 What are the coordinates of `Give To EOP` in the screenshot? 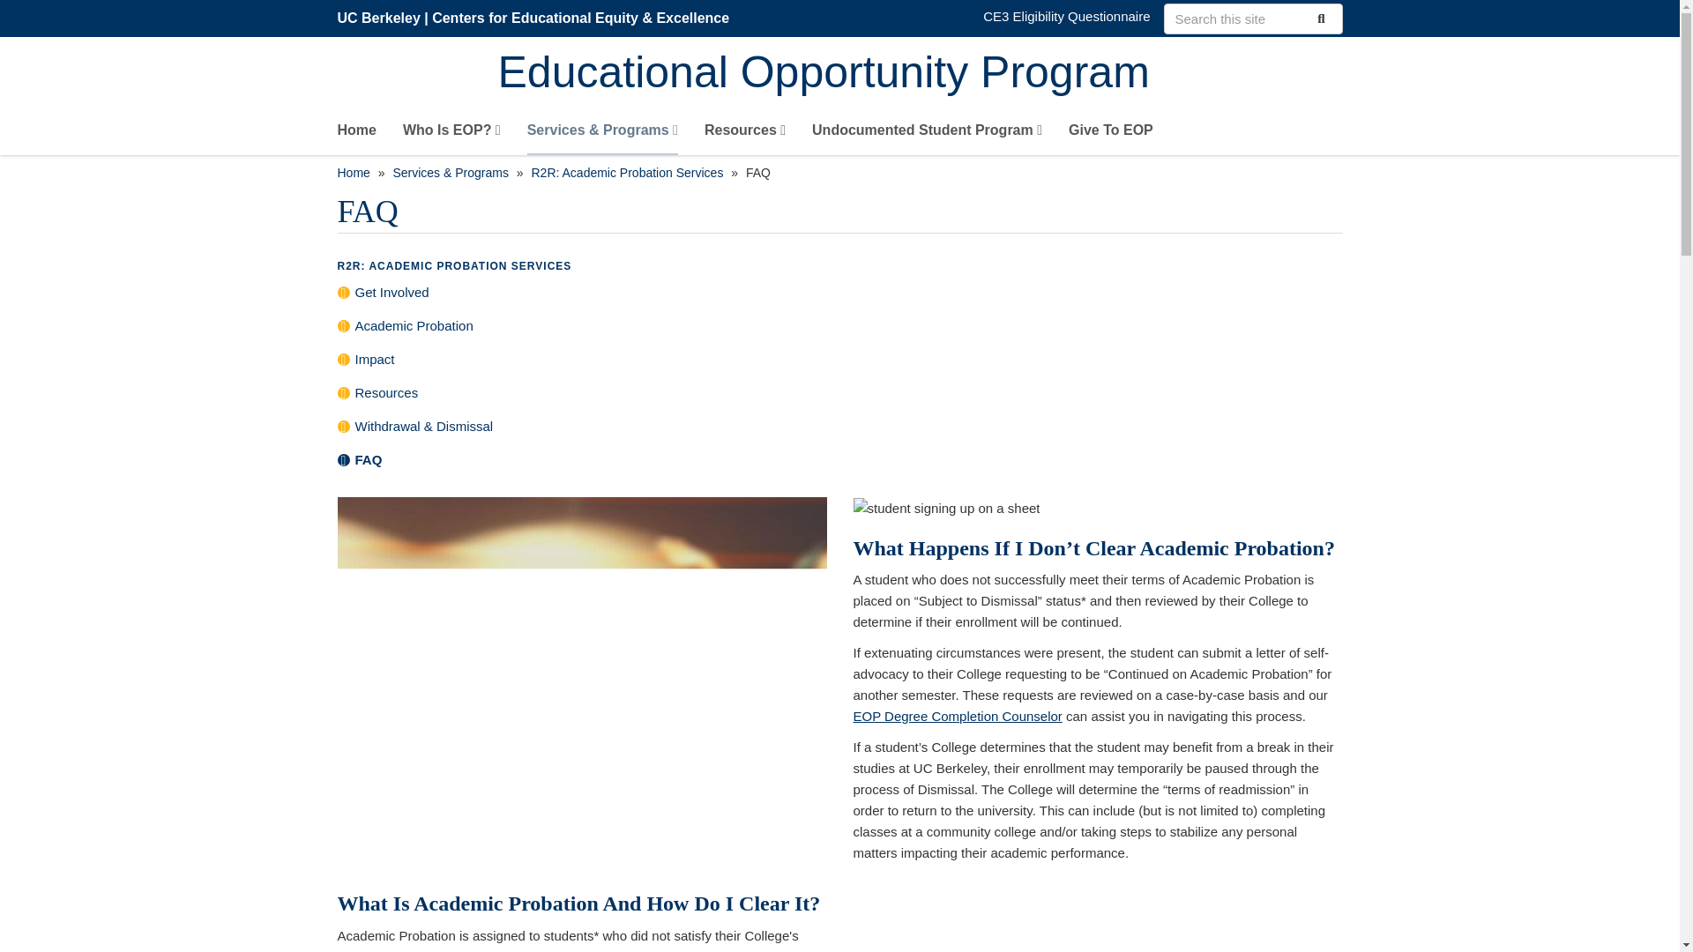 It's located at (1110, 134).